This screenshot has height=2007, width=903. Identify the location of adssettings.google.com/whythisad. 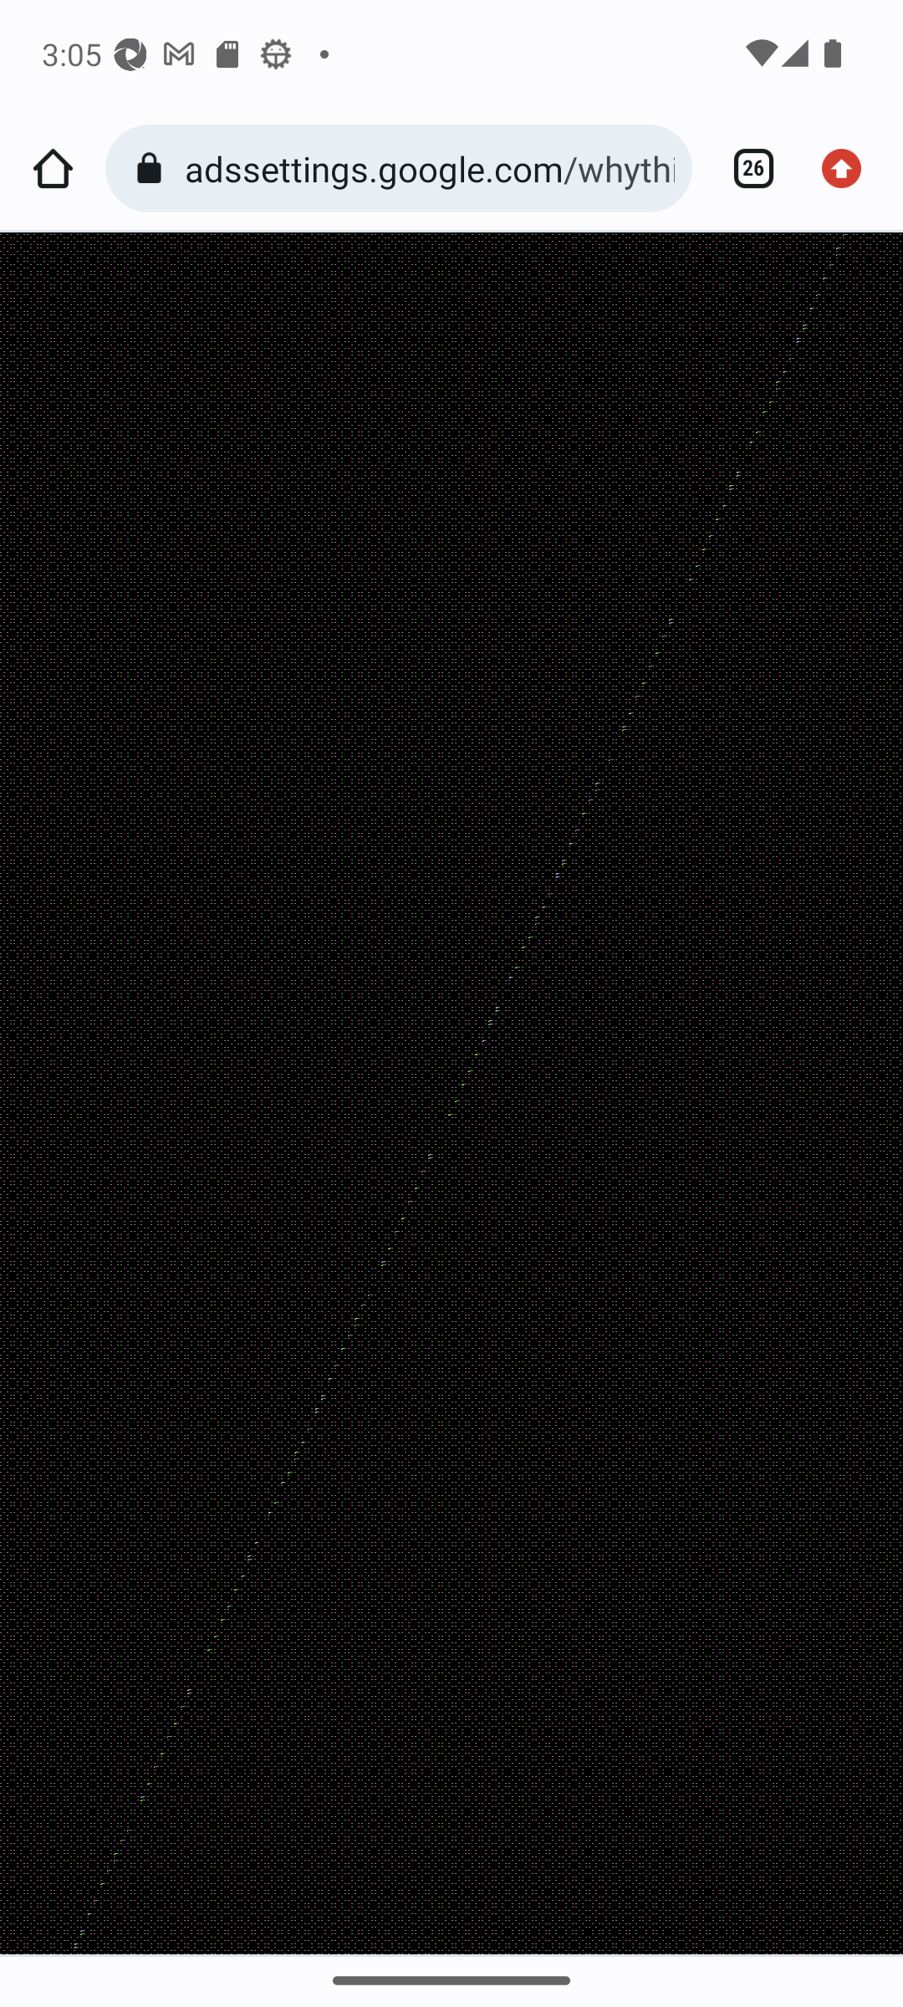
(430, 168).